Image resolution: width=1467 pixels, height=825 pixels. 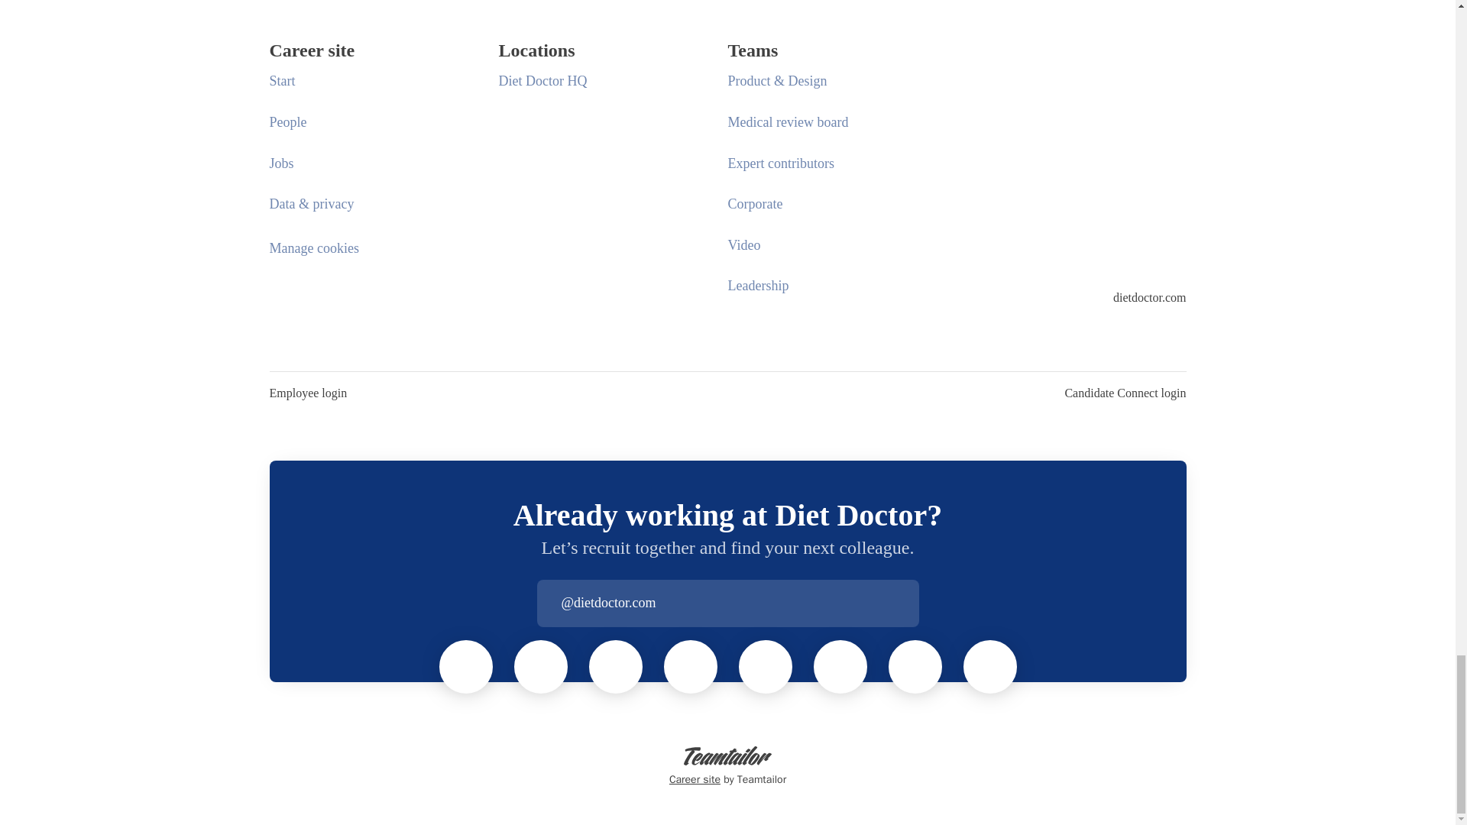 What do you see at coordinates (755, 203) in the screenshot?
I see `Corporate` at bounding box center [755, 203].